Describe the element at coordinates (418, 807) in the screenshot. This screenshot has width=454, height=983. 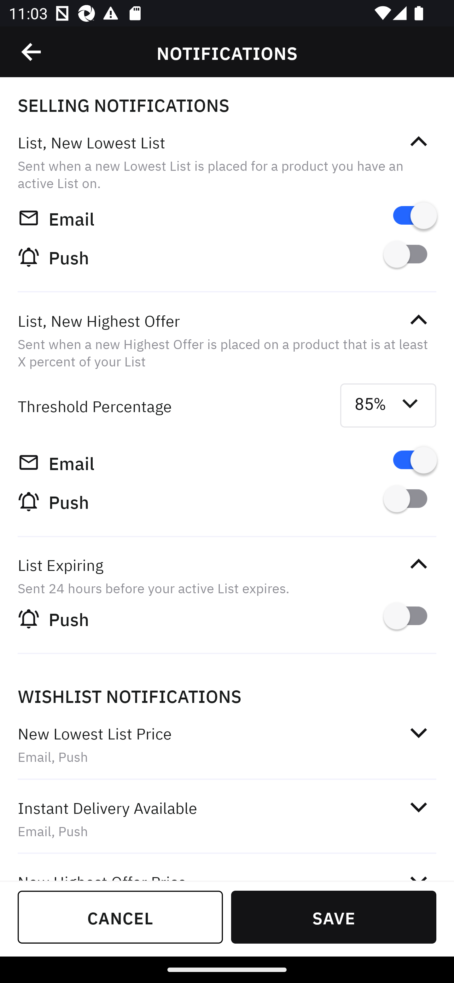
I see `` at that location.